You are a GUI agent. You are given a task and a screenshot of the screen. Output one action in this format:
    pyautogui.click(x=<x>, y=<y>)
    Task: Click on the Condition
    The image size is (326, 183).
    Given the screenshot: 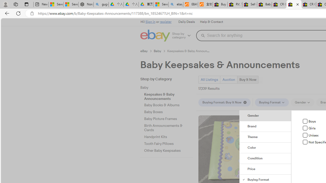 What is the action you would take?
    pyautogui.click(x=265, y=159)
    